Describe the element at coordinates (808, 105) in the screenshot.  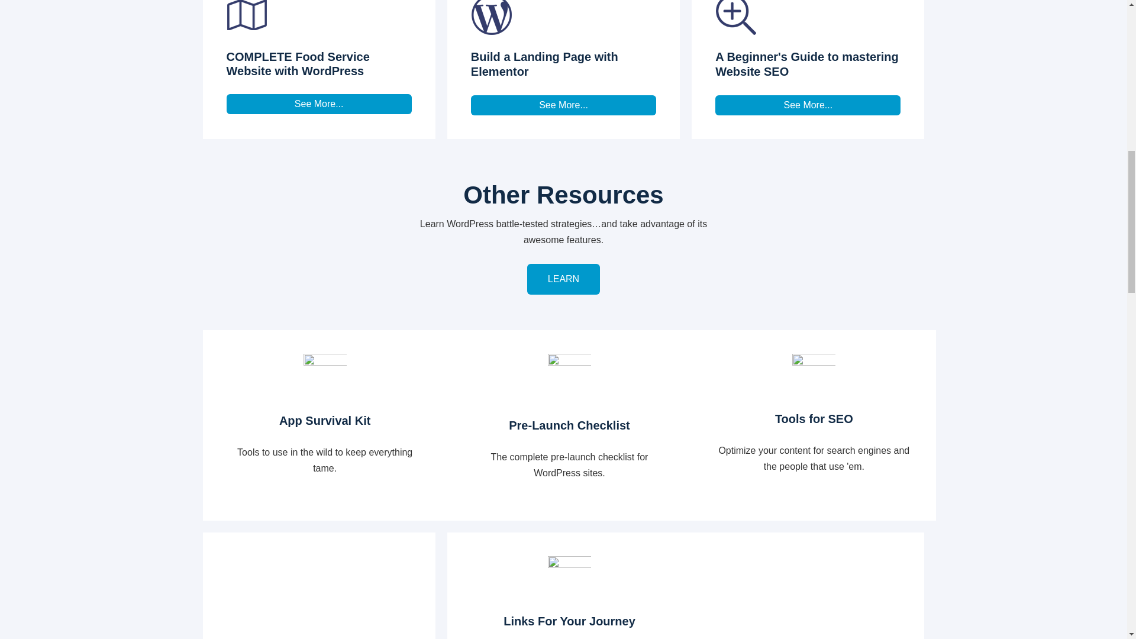
I see `See More...` at that location.